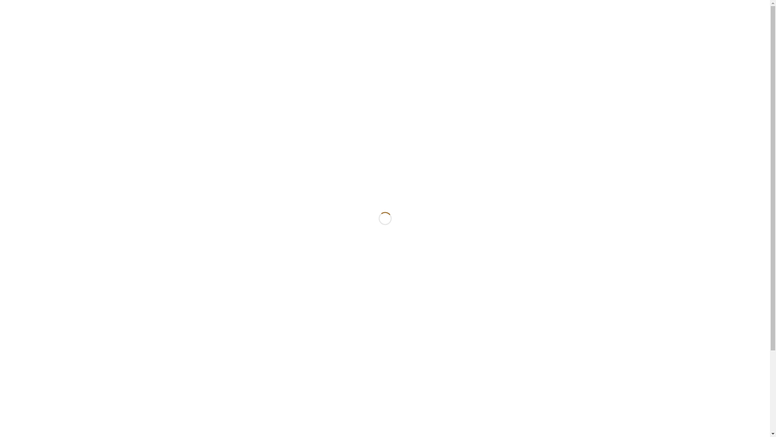  I want to click on HOME, so click(426, 30).